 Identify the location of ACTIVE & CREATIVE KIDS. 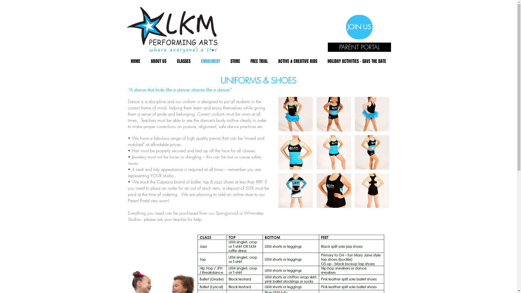
(298, 61).